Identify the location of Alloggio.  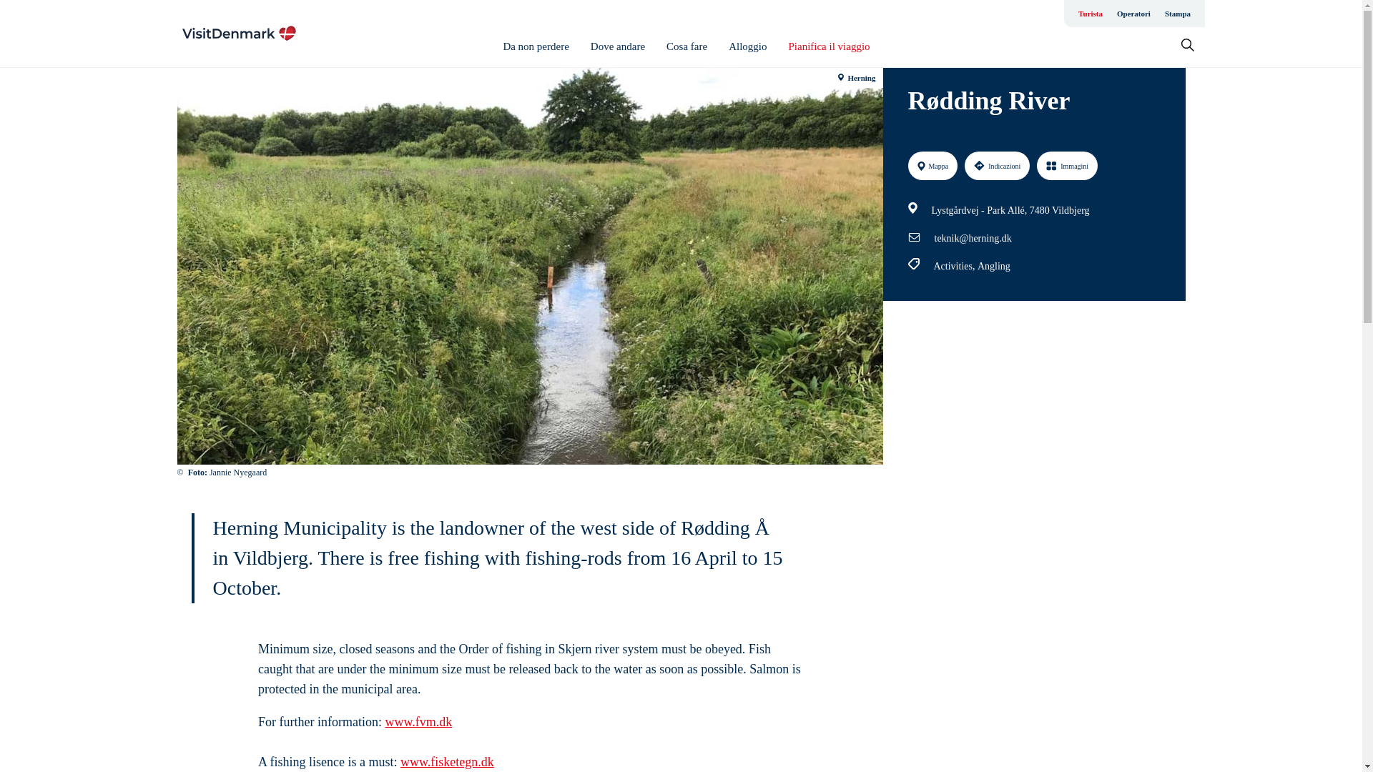
(747, 46).